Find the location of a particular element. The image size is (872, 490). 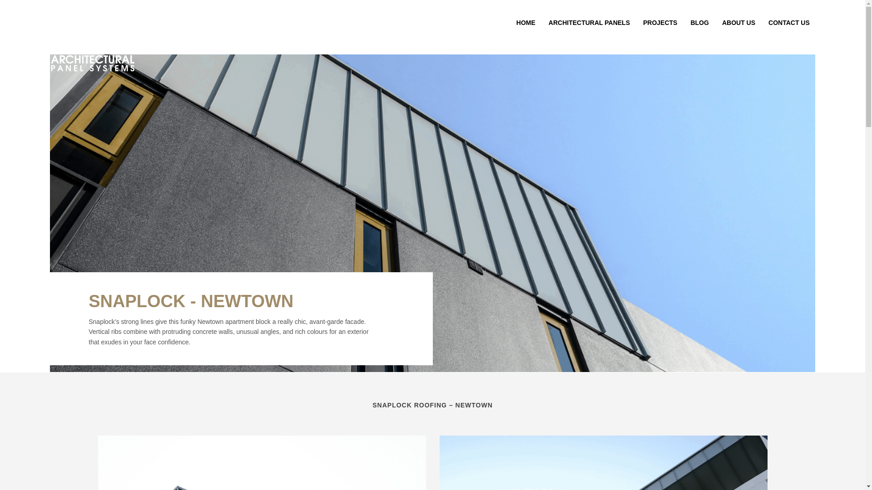

BLOG is located at coordinates (699, 22).